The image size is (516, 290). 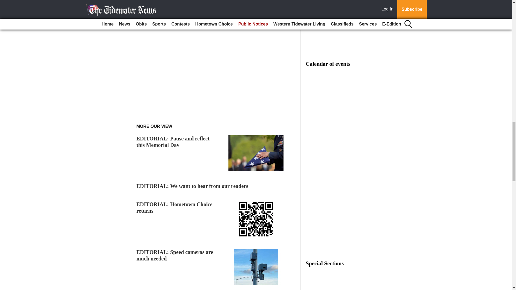 I want to click on EDITORIAL: Pause and reflect this Memorial Day, so click(x=173, y=142).